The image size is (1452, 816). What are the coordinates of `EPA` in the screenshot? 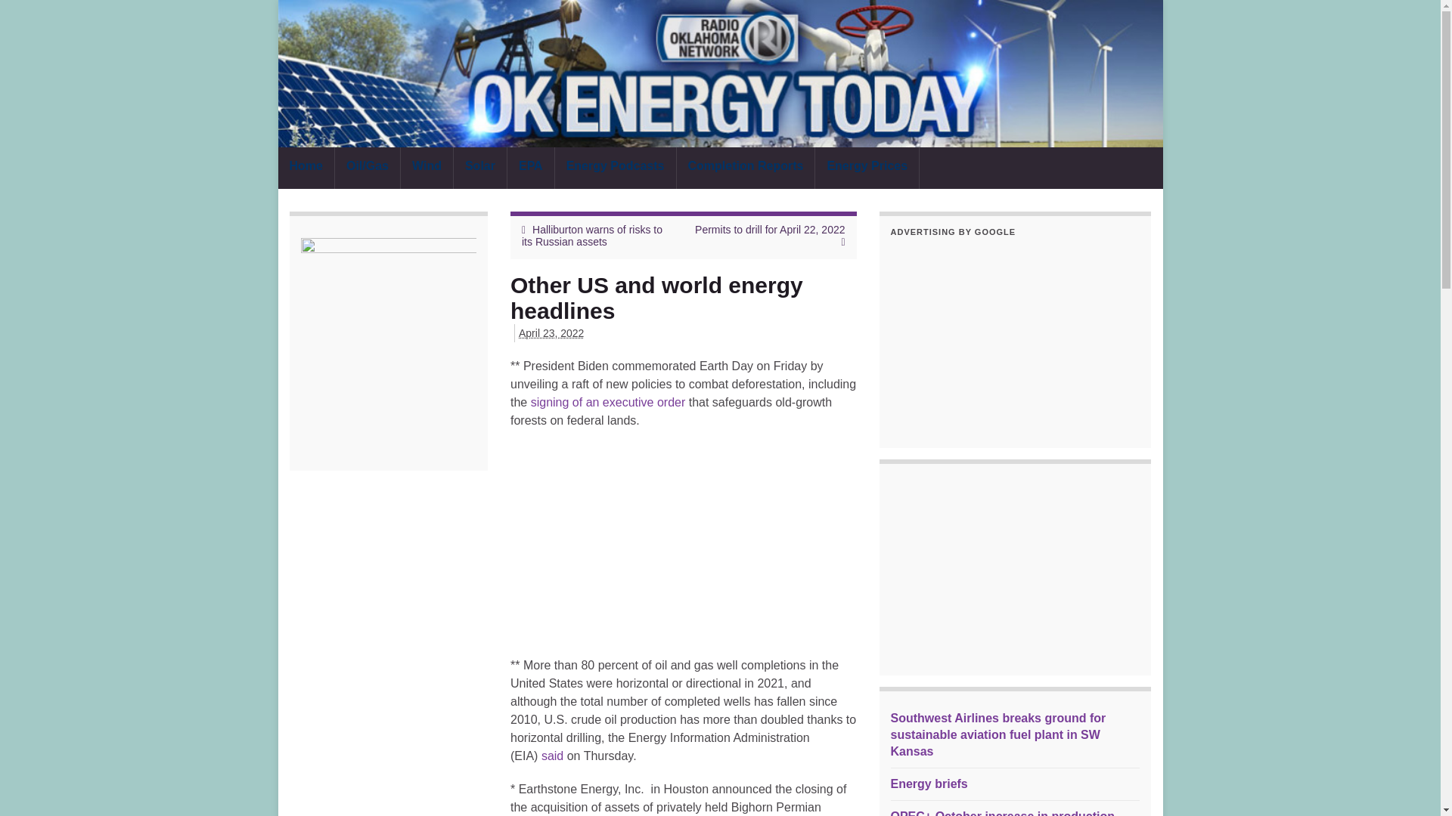 It's located at (531, 168).